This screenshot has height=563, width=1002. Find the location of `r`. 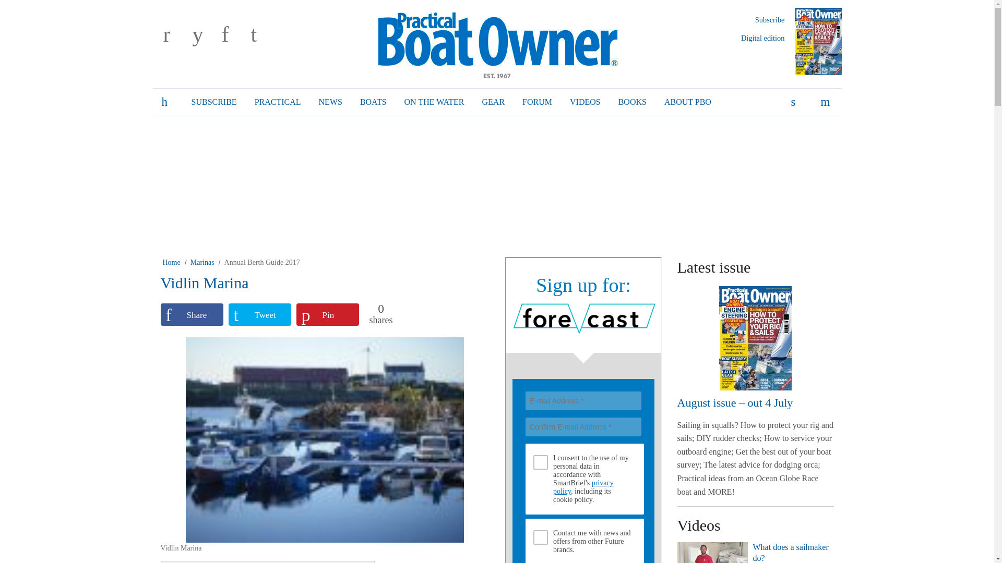

r is located at coordinates (175, 35).